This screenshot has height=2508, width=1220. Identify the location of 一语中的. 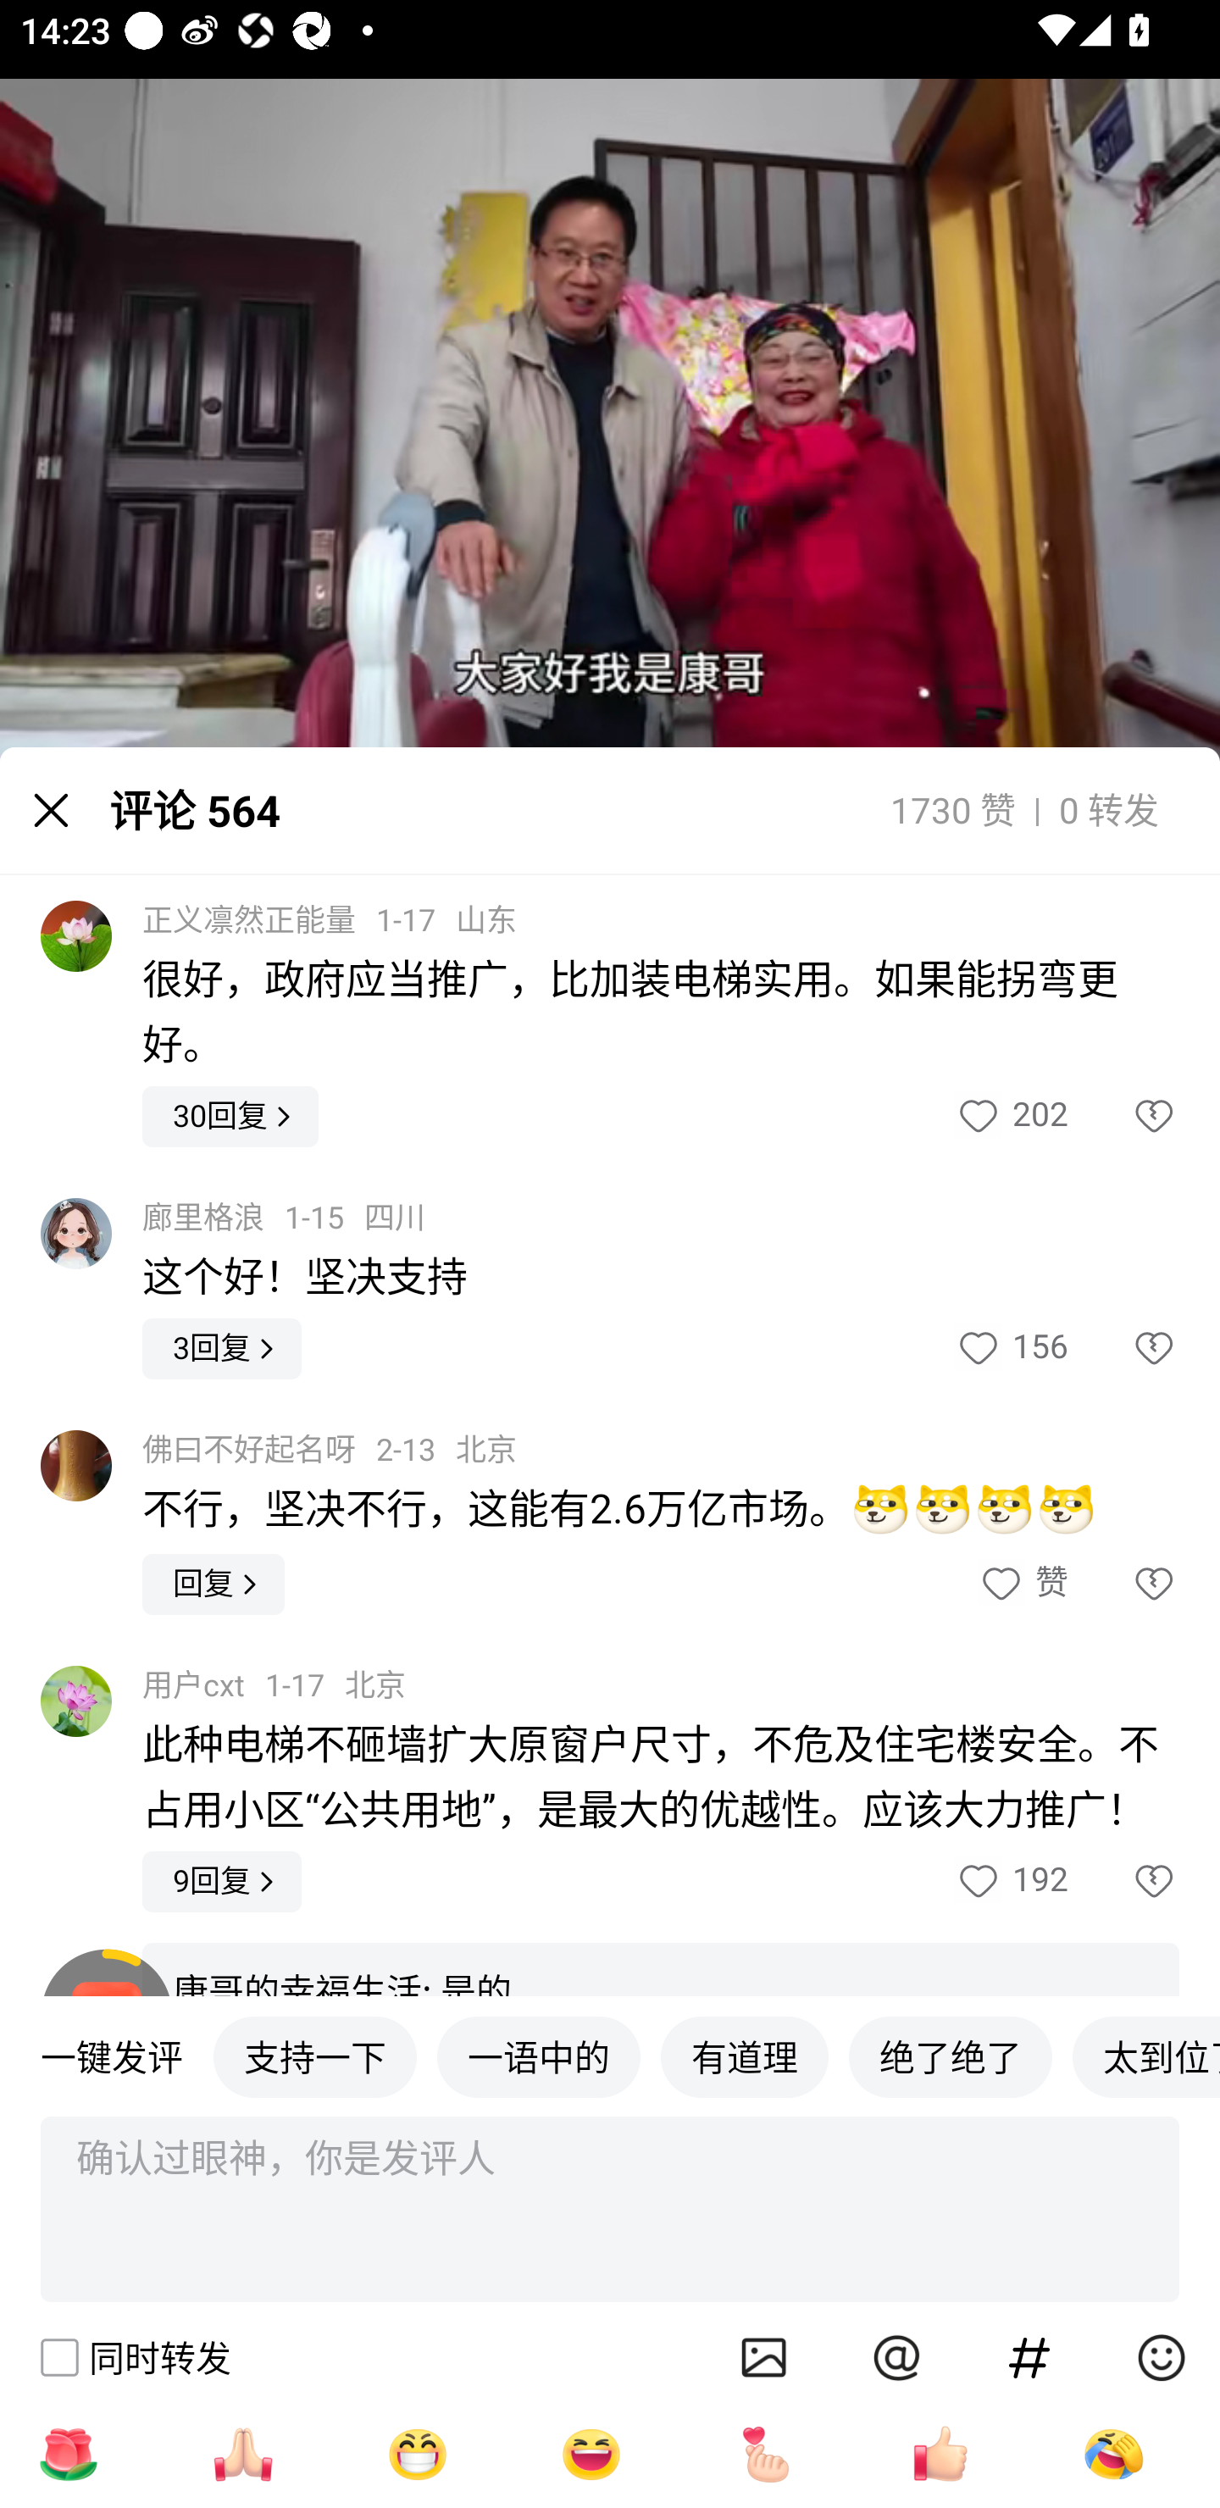
(539, 2056).